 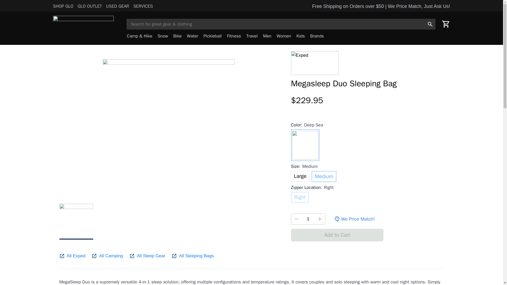 What do you see at coordinates (337, 235) in the screenshot?
I see `Add to Cart` at bounding box center [337, 235].